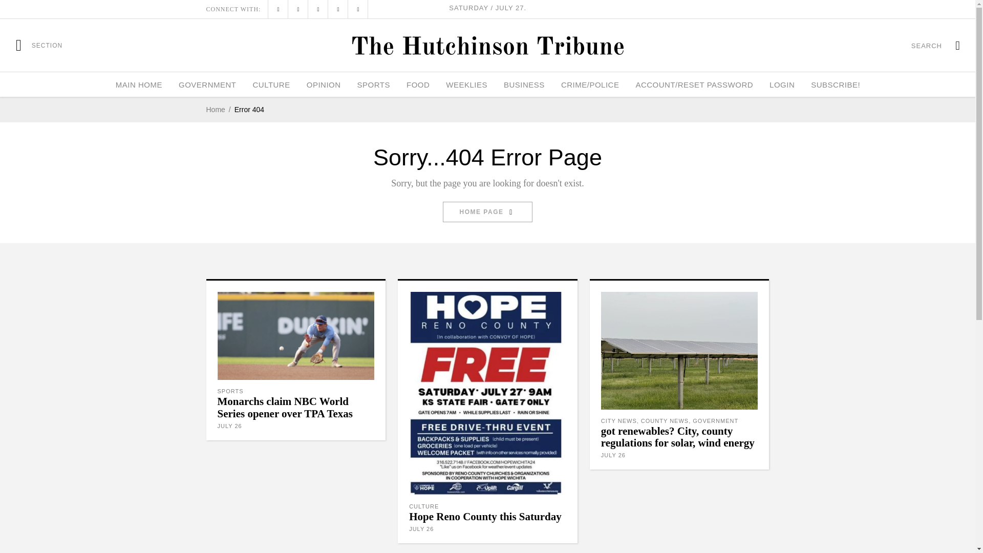 This screenshot has height=553, width=983. I want to click on LOGIN, so click(782, 84).